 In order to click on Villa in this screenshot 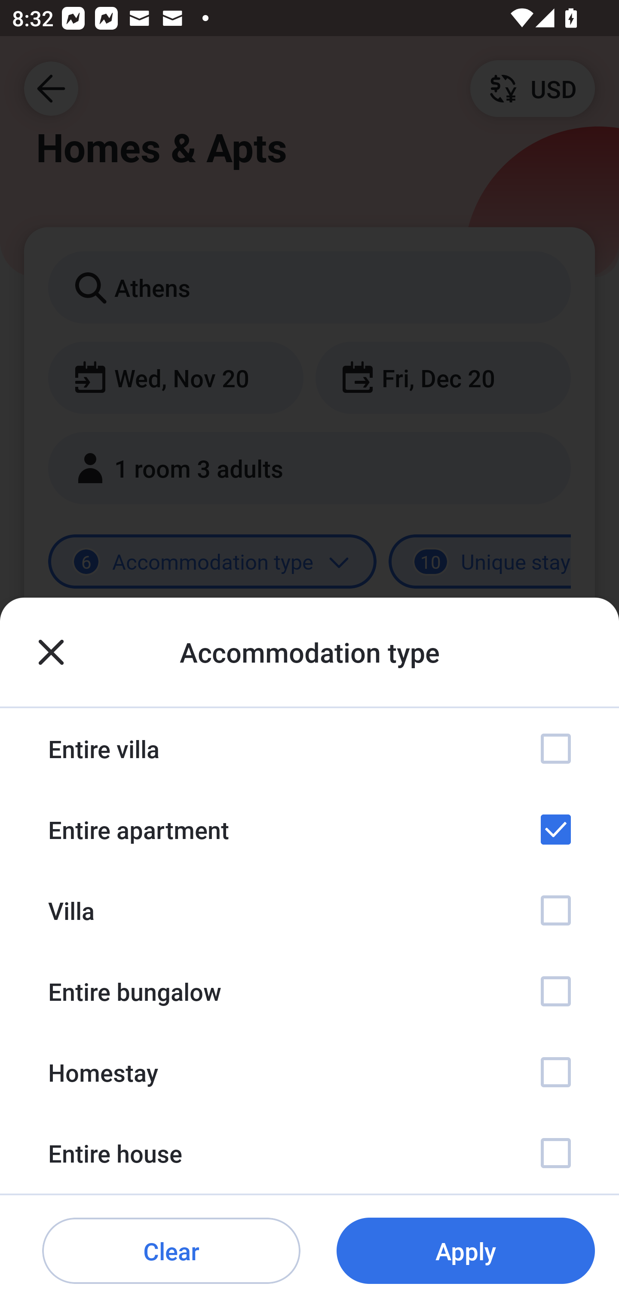, I will do `click(309, 910)`.